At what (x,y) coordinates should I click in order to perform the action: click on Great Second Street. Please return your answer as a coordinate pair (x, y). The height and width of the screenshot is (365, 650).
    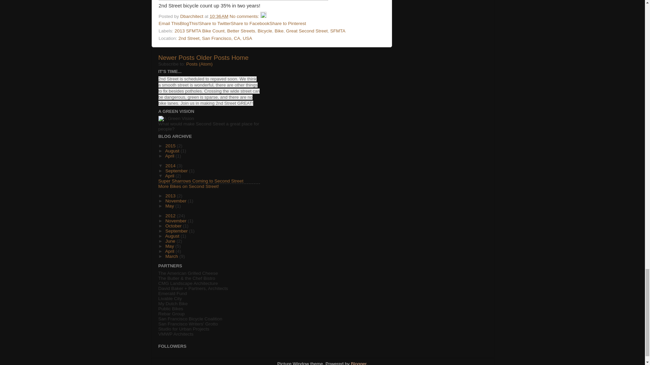
    Looking at the image, I should click on (307, 31).